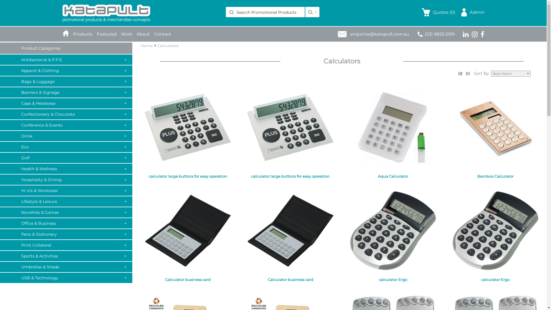 This screenshot has width=551, height=310. What do you see at coordinates (66, 180) in the screenshot?
I see `Hospitality & Dining` at bounding box center [66, 180].